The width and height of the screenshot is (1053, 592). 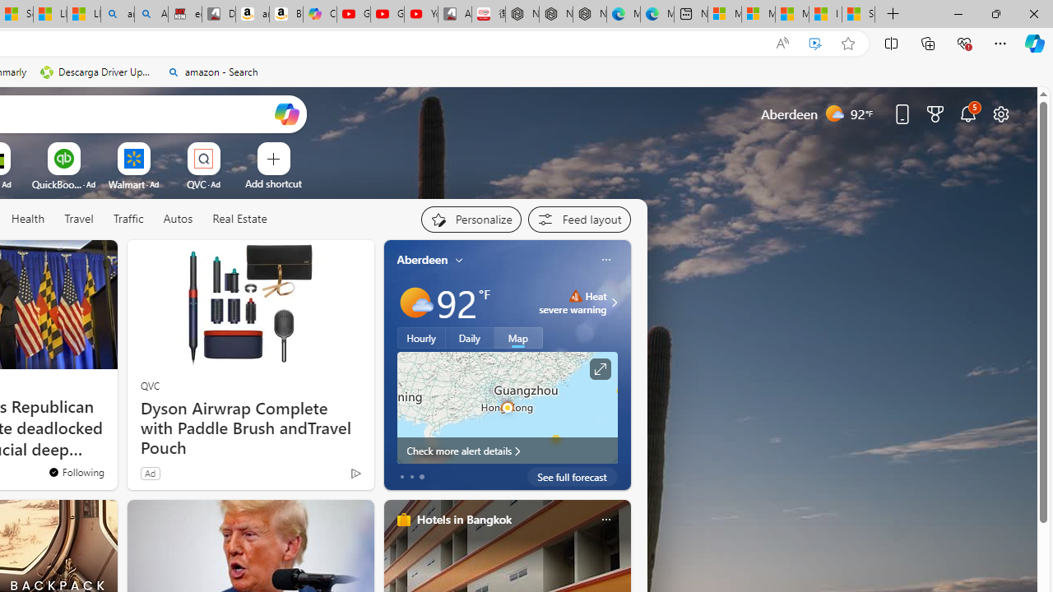 What do you see at coordinates (579, 219) in the screenshot?
I see `Feed settings` at bounding box center [579, 219].